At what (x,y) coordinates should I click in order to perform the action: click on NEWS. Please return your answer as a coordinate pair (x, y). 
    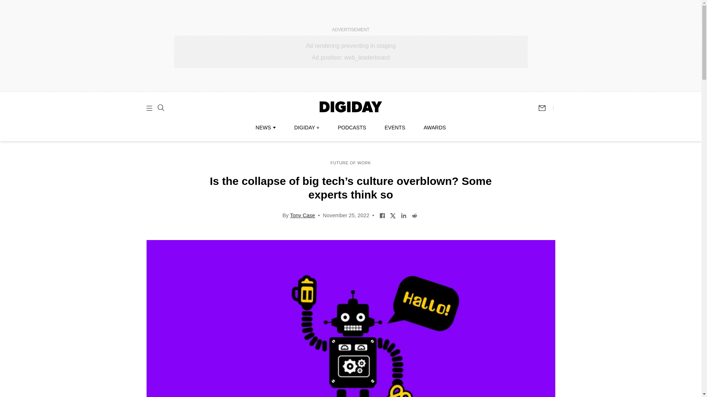
    Looking at the image, I should click on (265, 128).